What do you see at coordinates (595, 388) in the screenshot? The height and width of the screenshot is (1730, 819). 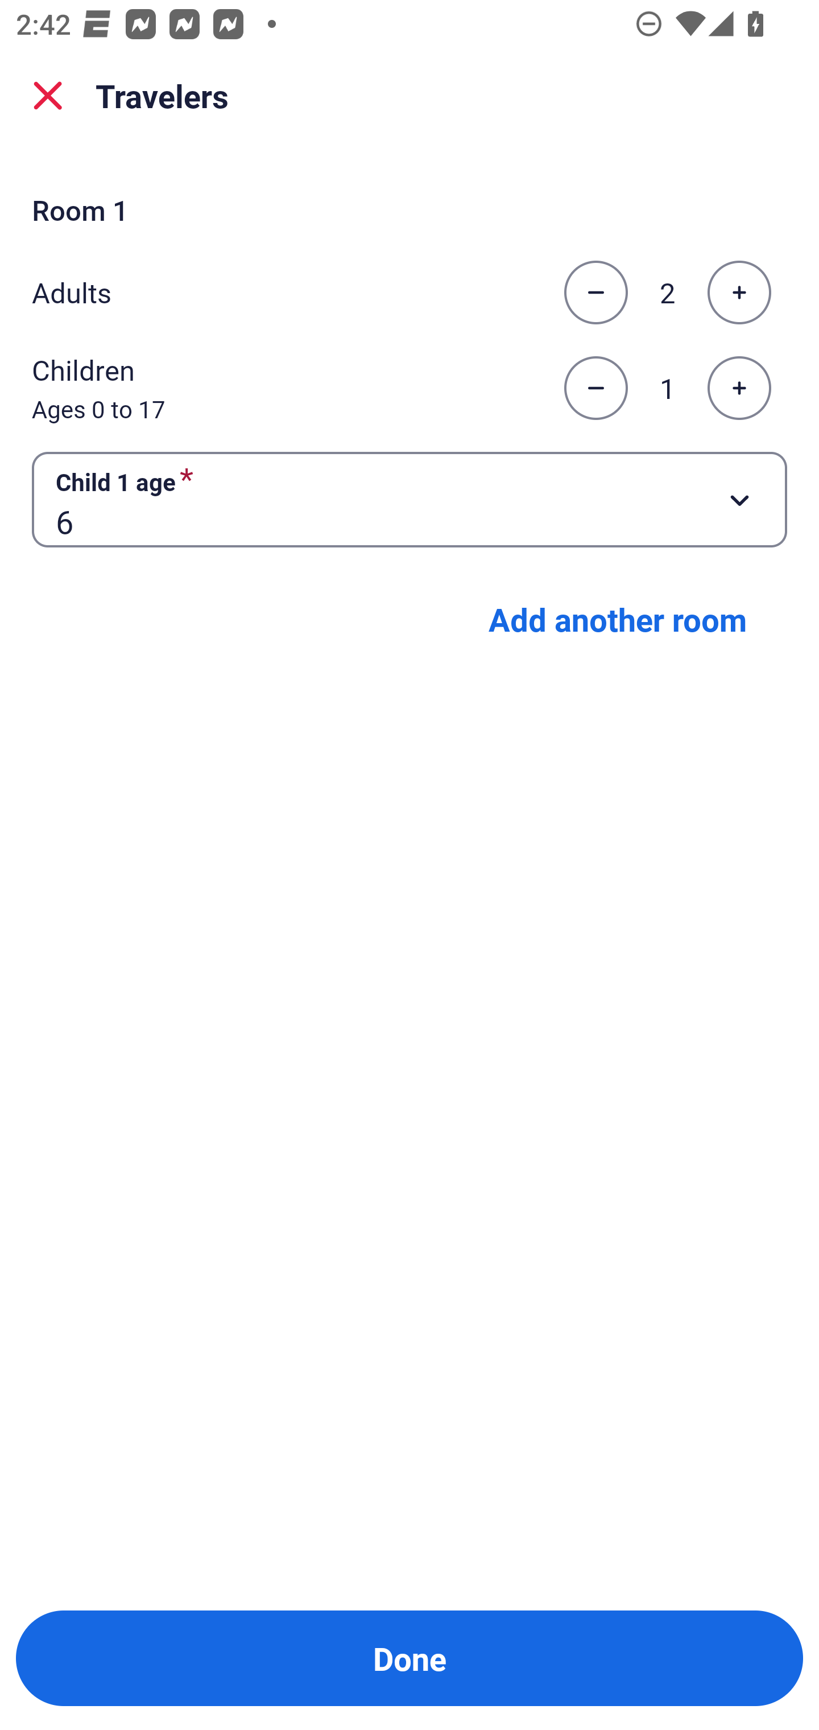 I see `Decrease the number of children` at bounding box center [595, 388].